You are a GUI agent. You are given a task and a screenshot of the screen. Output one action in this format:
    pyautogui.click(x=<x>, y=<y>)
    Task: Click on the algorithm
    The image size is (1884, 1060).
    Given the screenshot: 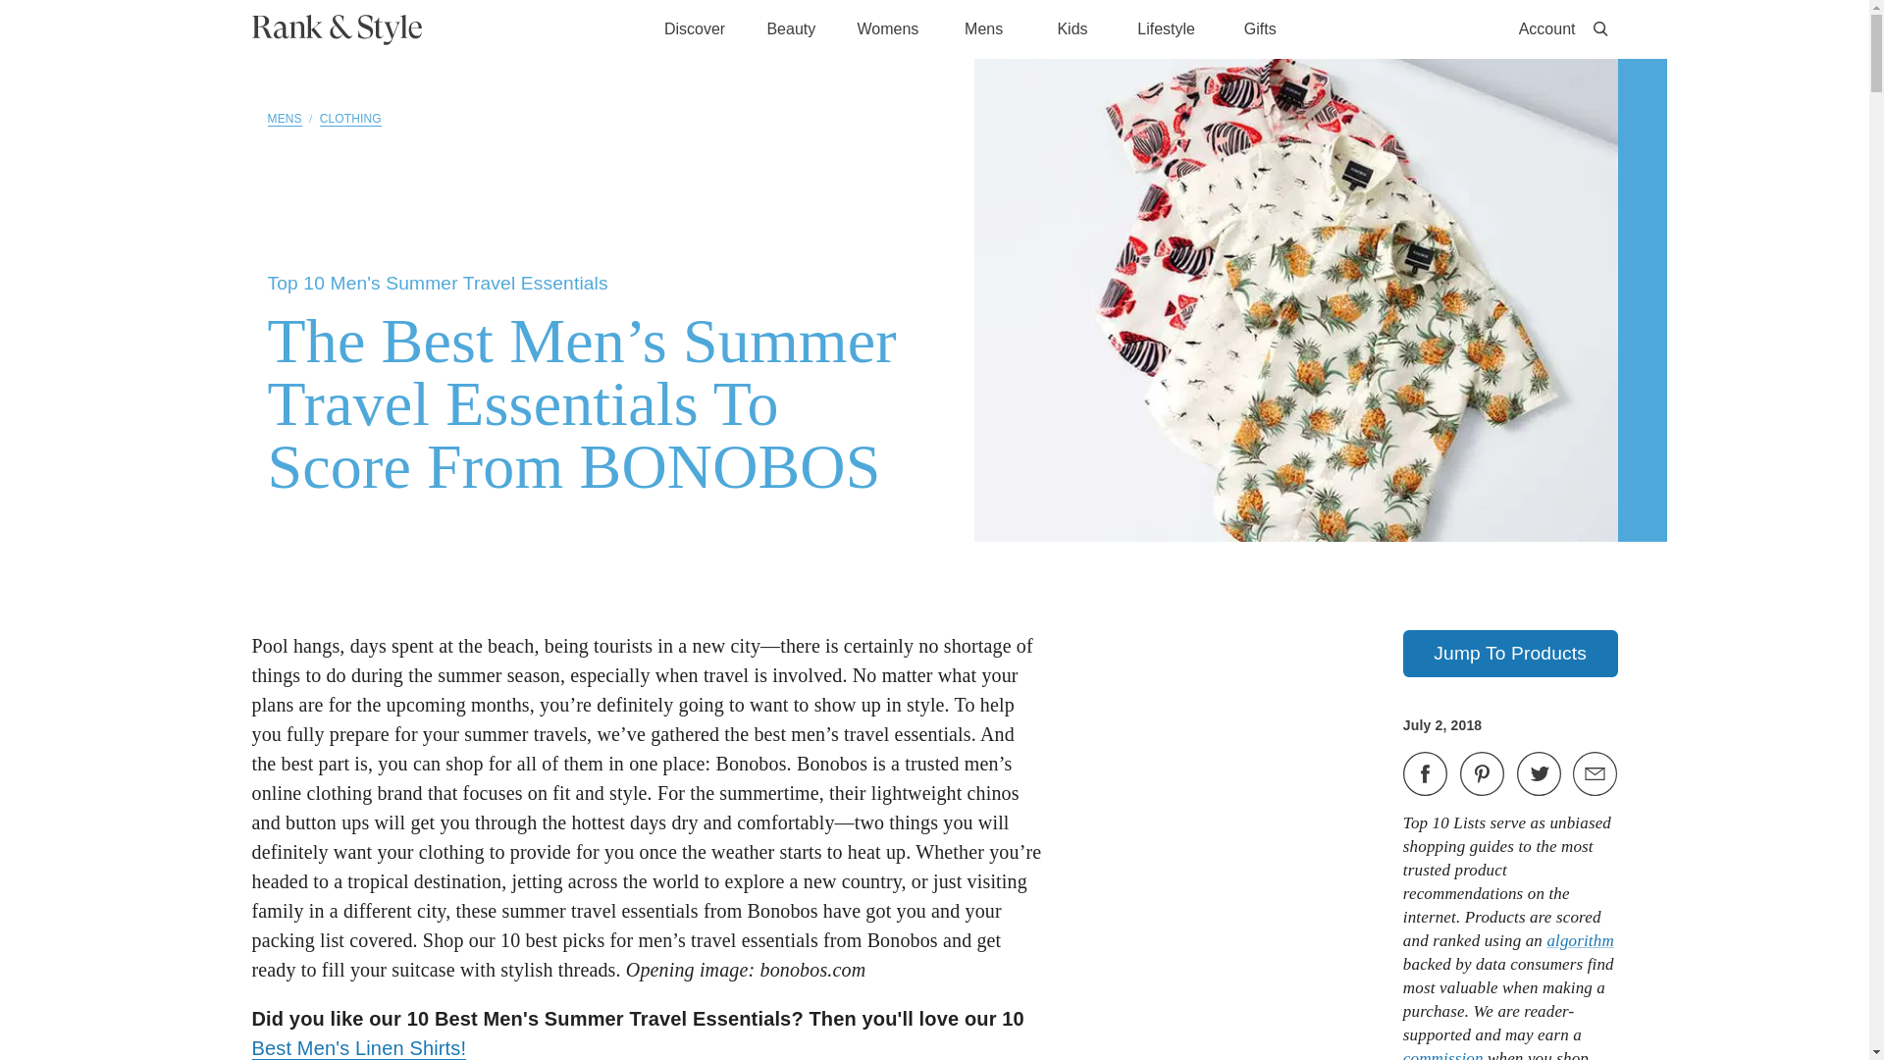 What is the action you would take?
    pyautogui.click(x=1580, y=940)
    